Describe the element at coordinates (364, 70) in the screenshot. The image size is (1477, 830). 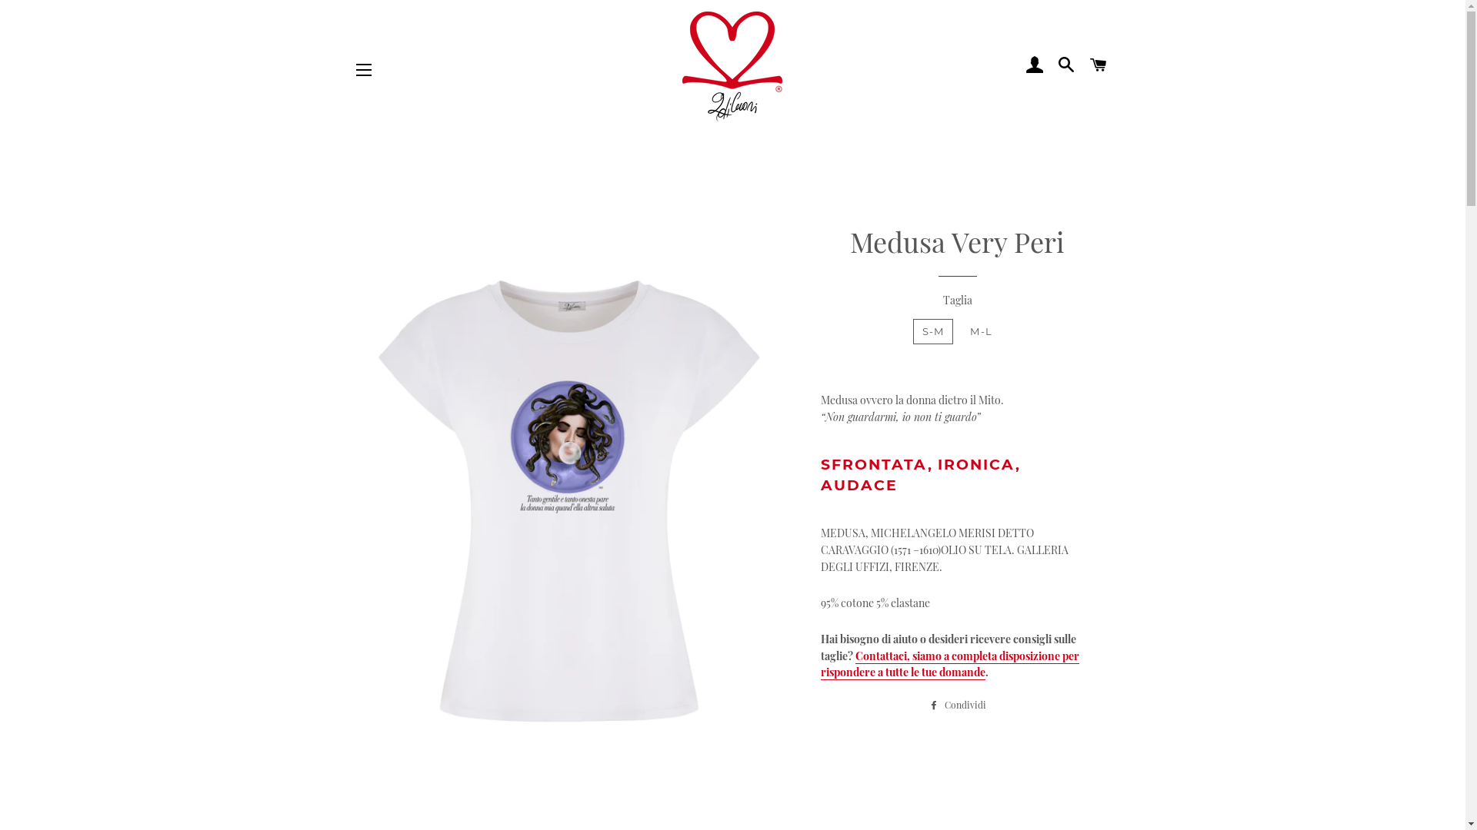
I see `Navigazione del sito` at that location.